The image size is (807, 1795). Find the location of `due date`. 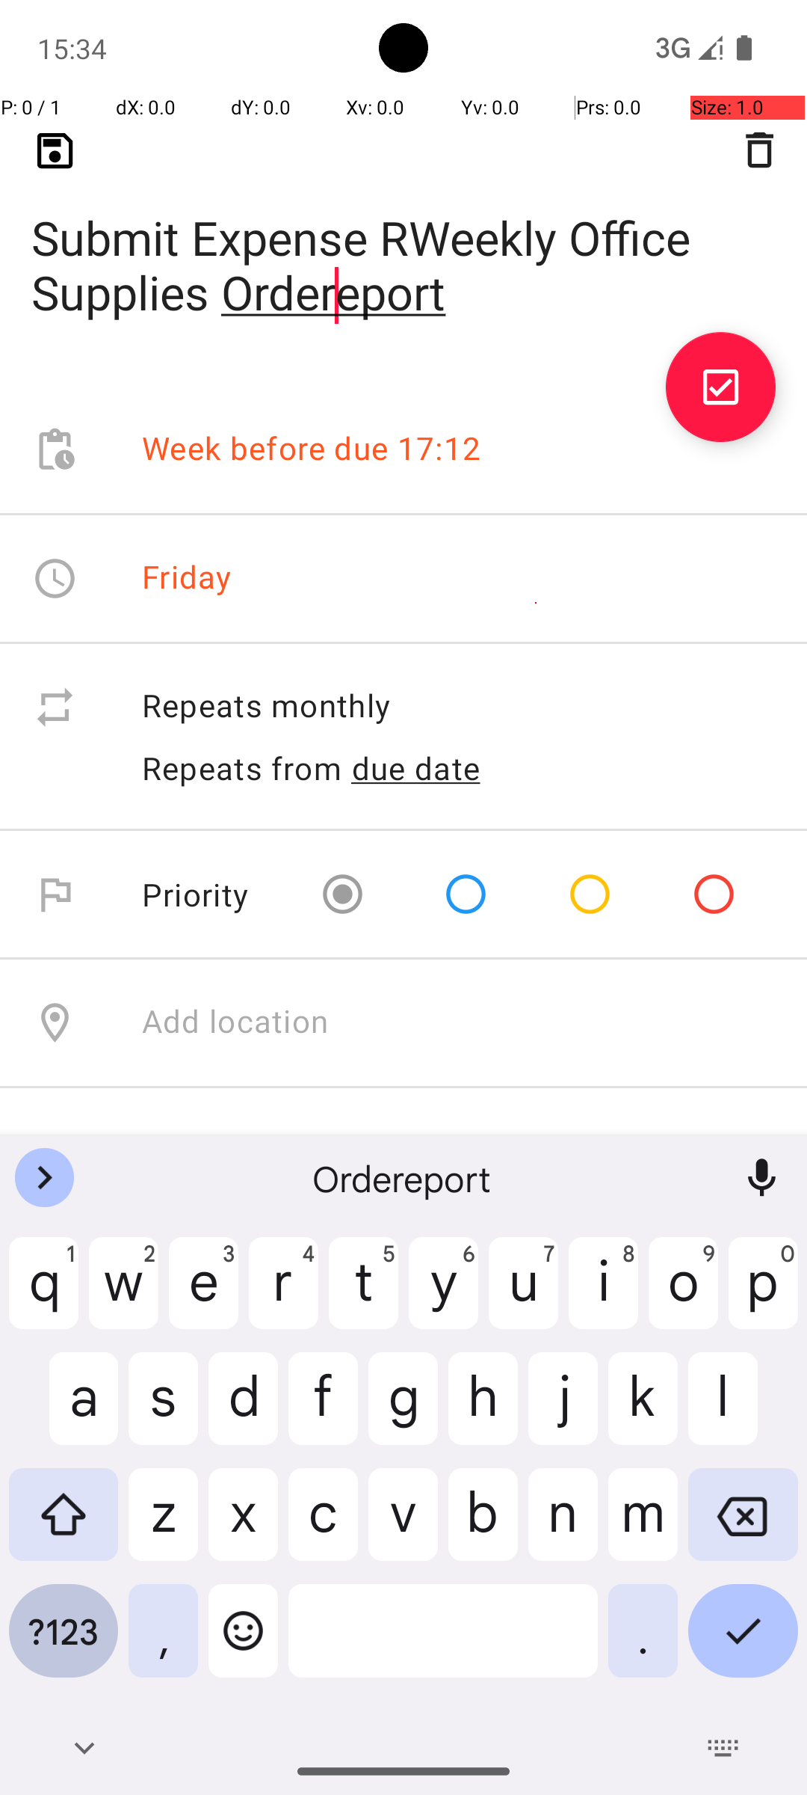

due date is located at coordinates (416, 768).